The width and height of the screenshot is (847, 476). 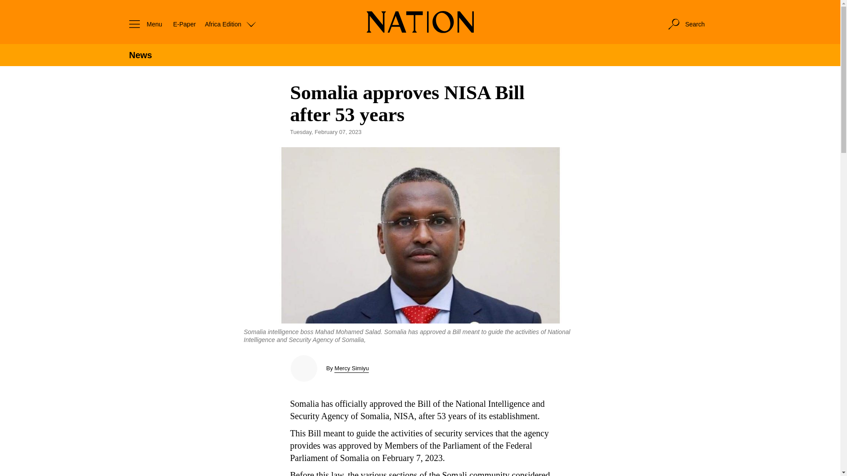 I want to click on Africa Edition, so click(x=230, y=24).